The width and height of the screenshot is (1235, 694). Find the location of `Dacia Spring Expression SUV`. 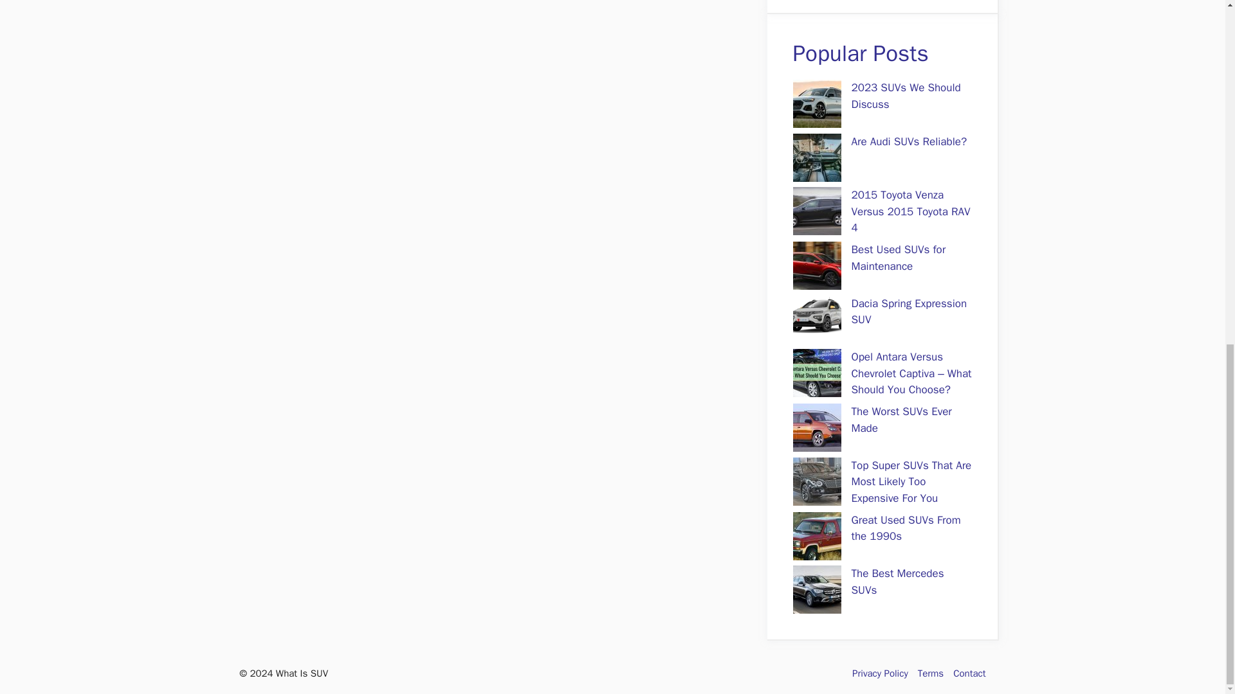

Dacia Spring Expression SUV is located at coordinates (910, 312).